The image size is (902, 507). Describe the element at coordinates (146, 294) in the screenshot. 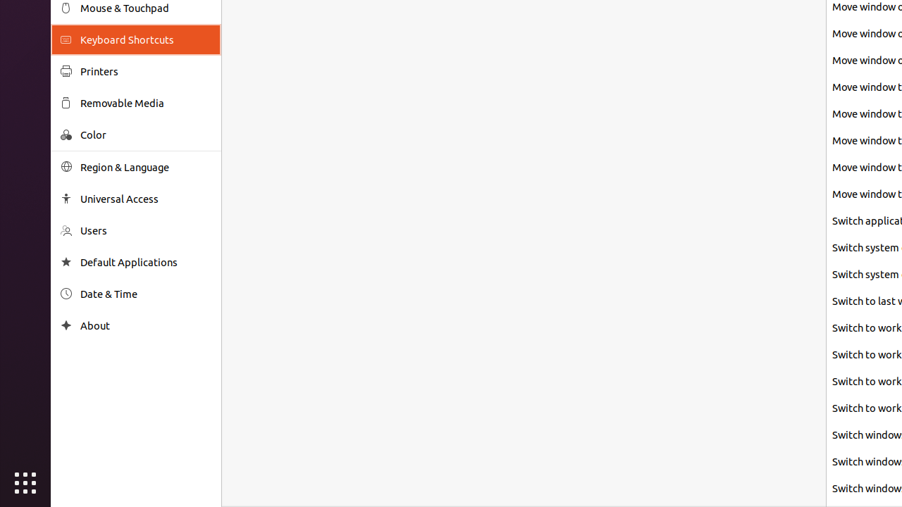

I see `Date & Time` at that location.